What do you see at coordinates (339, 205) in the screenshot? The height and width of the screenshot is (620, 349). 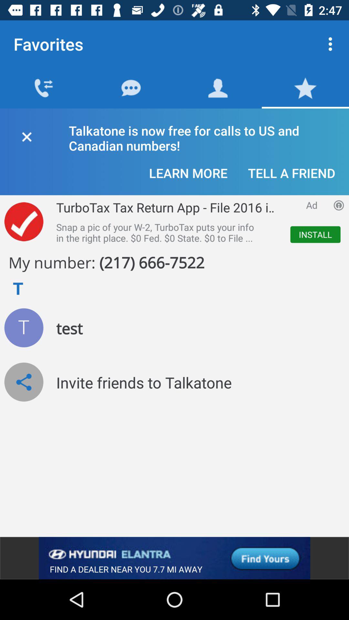 I see `advertisement` at bounding box center [339, 205].